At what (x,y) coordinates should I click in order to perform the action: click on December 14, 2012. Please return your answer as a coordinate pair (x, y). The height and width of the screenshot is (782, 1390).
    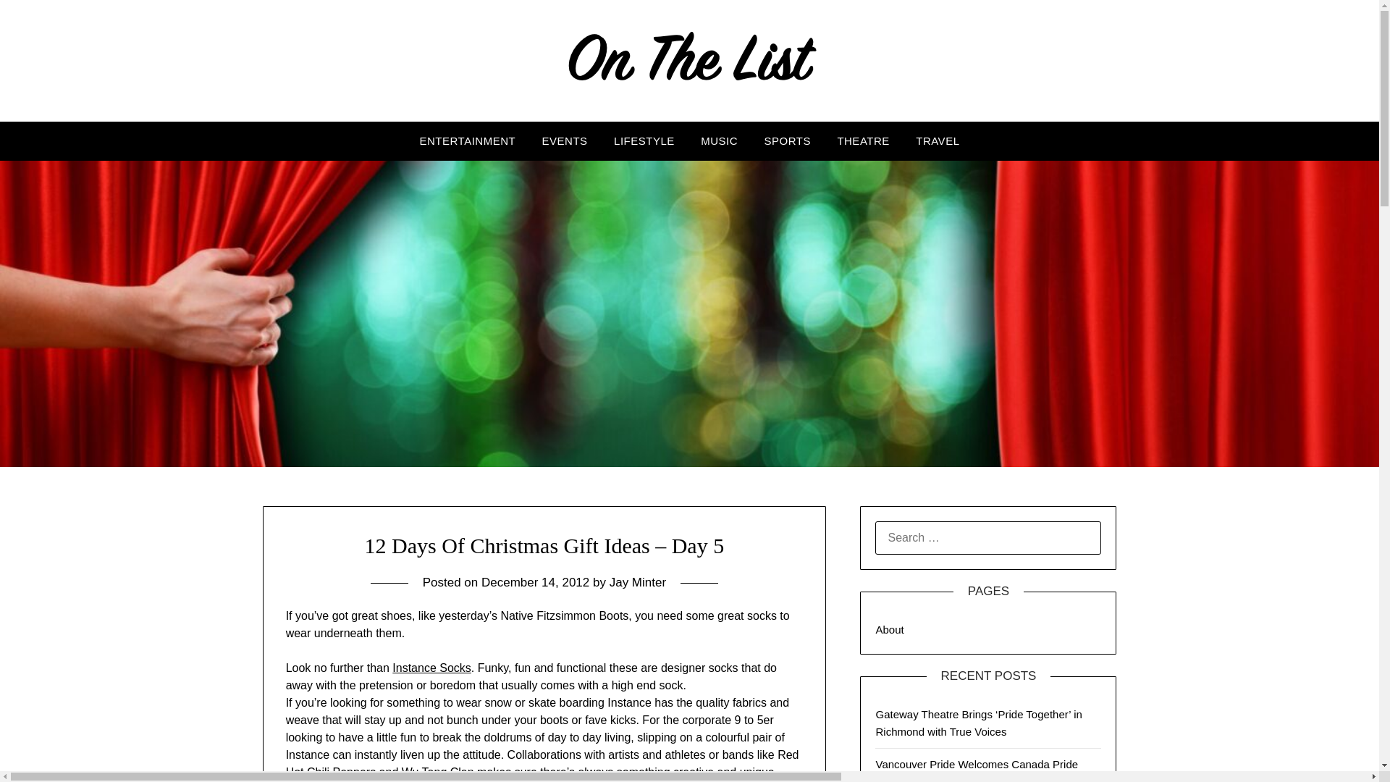
    Looking at the image, I should click on (535, 582).